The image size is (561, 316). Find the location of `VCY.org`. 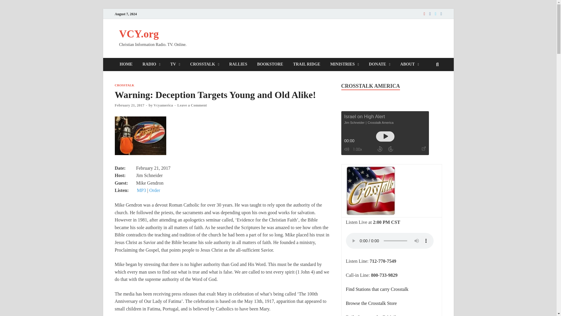

VCY.org is located at coordinates (139, 34).